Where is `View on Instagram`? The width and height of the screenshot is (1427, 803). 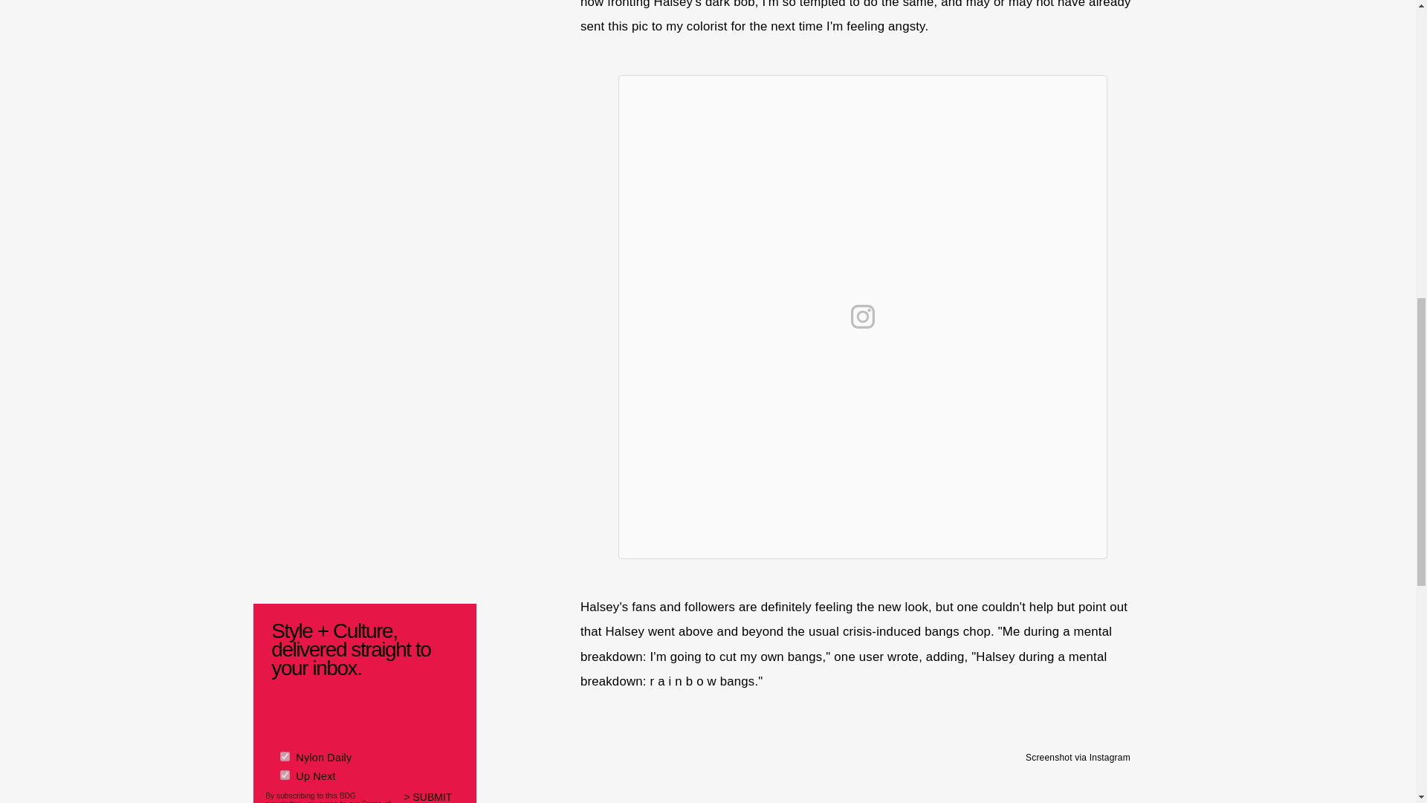
View on Instagram is located at coordinates (862, 317).